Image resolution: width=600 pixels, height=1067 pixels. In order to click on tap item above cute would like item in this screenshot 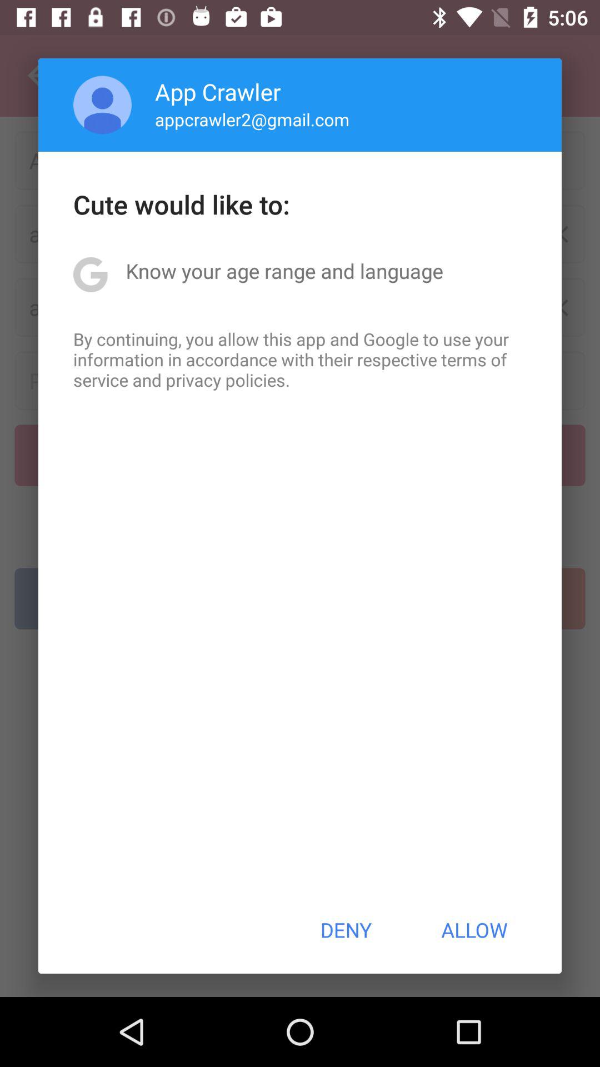, I will do `click(102, 104)`.